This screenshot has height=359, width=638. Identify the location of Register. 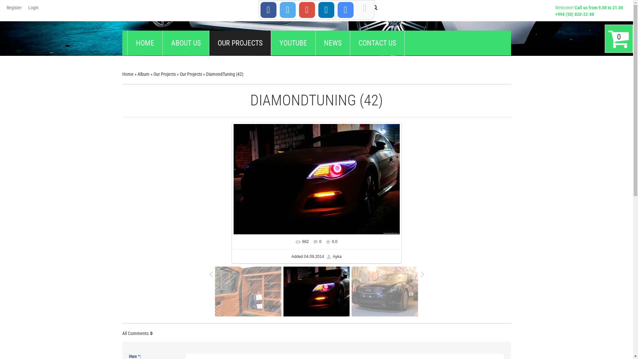
(14, 8).